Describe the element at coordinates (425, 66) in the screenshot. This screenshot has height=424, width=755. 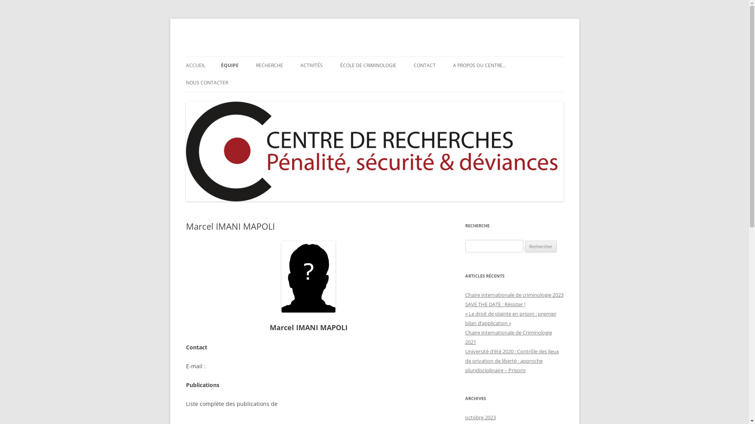
I see `CONTACT` at that location.